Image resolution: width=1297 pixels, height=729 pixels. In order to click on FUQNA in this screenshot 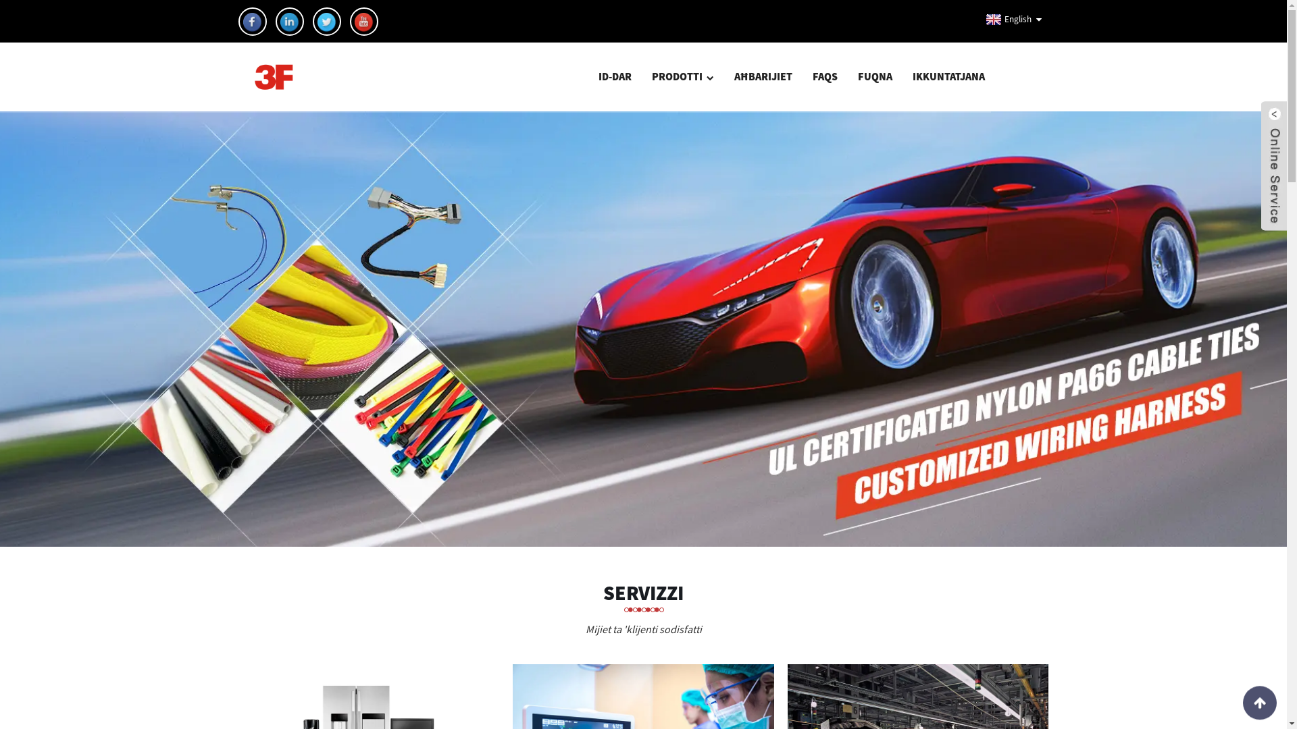, I will do `click(874, 76)`.